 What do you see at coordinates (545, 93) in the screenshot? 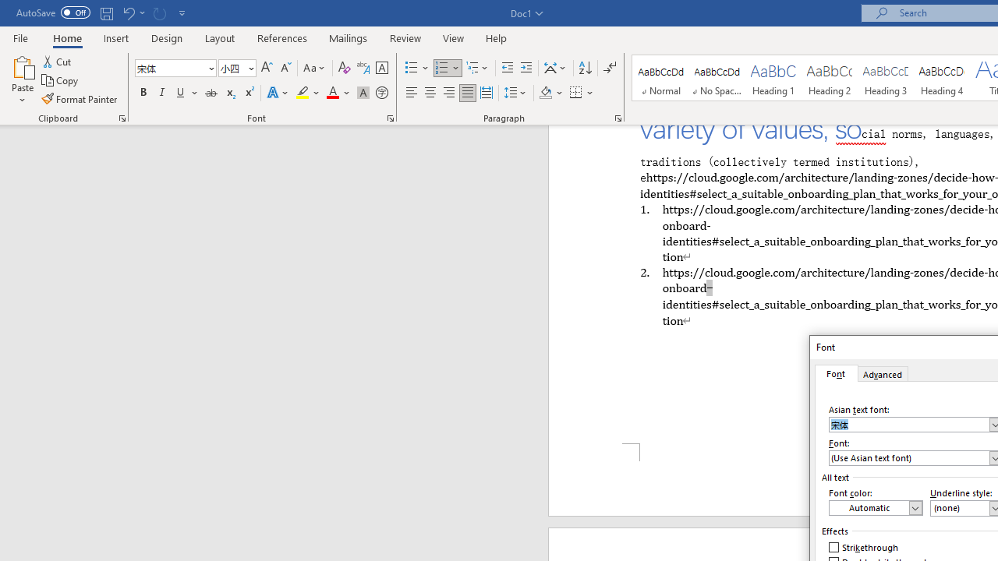
I see `Shading RGB(0, 0, 0)` at bounding box center [545, 93].